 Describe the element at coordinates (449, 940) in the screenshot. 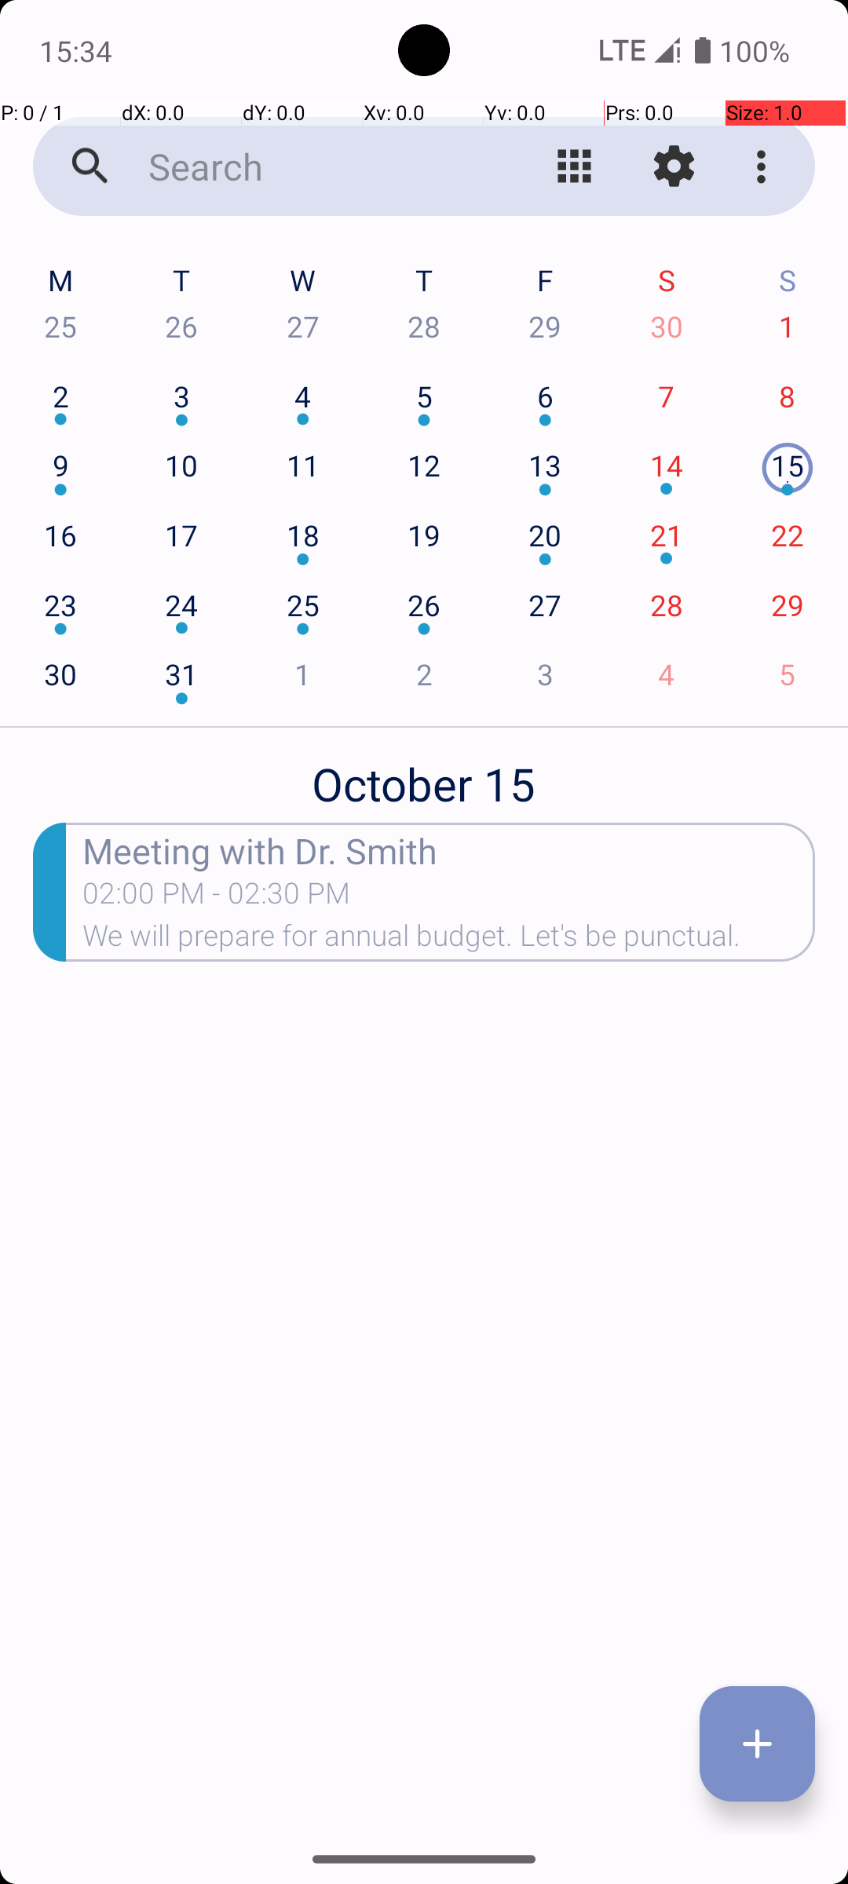

I see `We will prepare for annual budget. Let's be punctual.` at that location.